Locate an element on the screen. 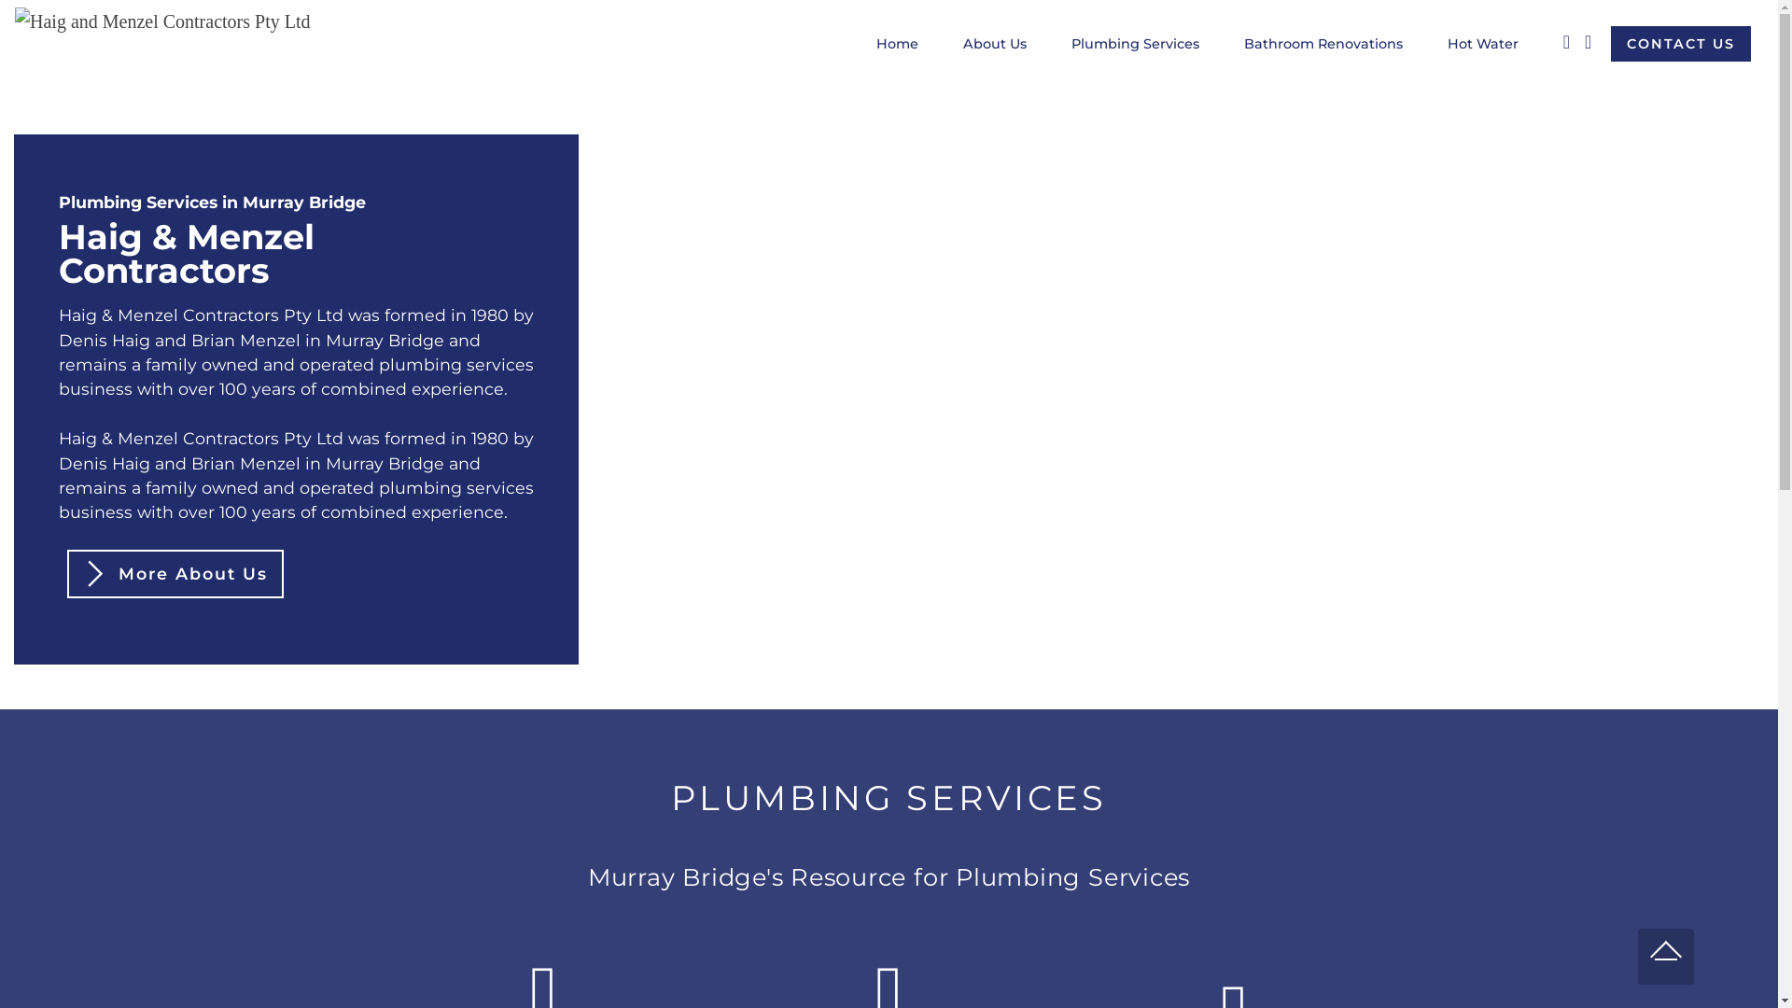 The image size is (1792, 1008). Bathroom Renovations is located at coordinates (1323, 44).